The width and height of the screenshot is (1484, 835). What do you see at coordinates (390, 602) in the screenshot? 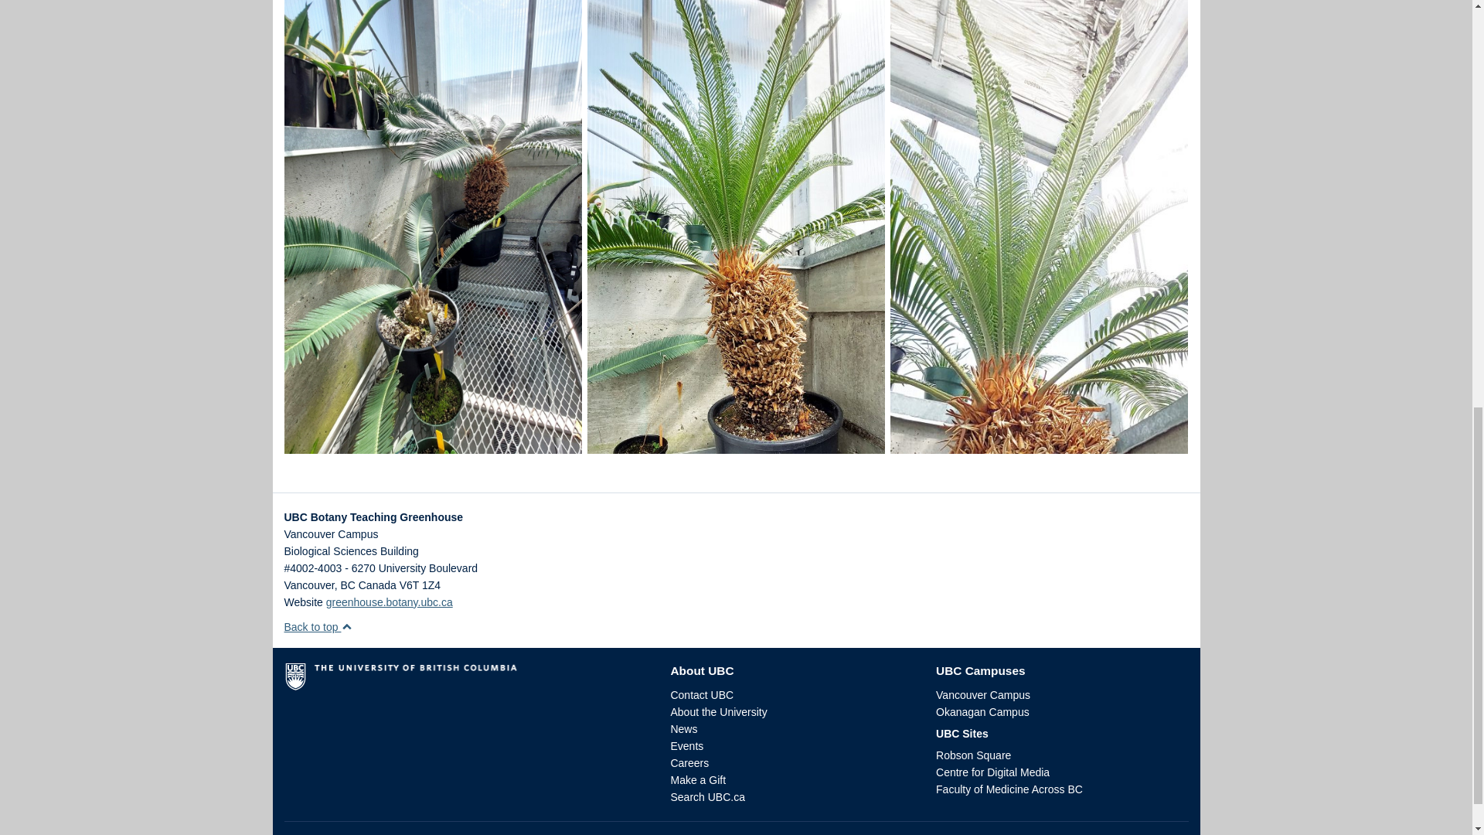
I see `greenhouse.botany.ubc.ca` at bounding box center [390, 602].